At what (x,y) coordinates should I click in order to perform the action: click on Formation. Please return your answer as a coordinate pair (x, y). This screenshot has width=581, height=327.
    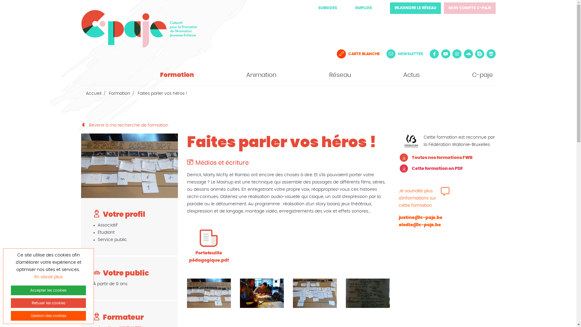
    Looking at the image, I should click on (120, 94).